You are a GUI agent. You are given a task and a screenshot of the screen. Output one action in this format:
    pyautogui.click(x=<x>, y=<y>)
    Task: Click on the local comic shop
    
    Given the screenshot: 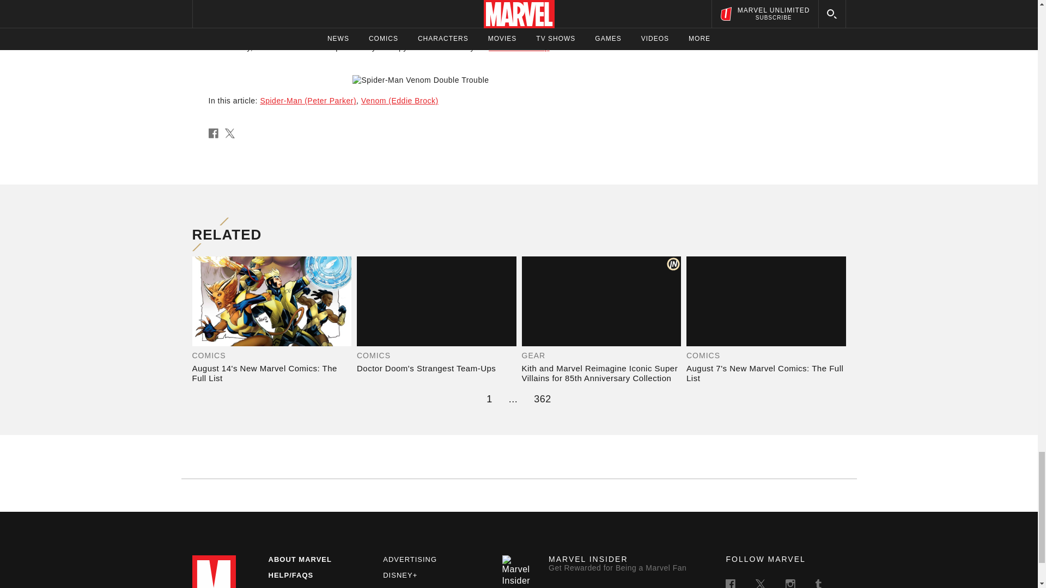 What is the action you would take?
    pyautogui.click(x=519, y=47)
    